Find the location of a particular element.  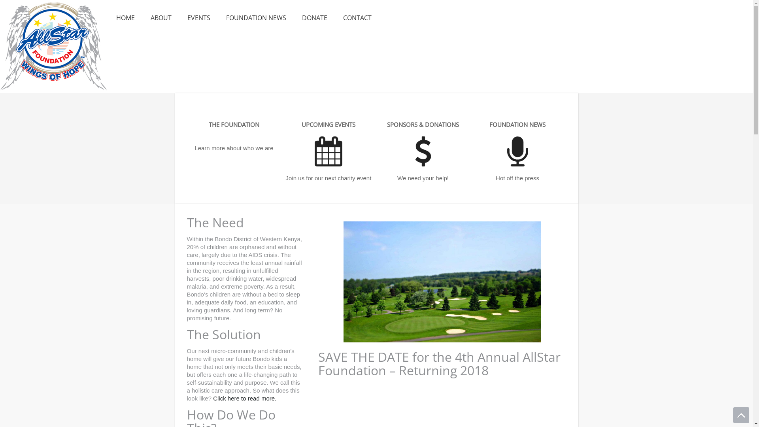

UPCOMING EVENTS
Join us for our next charity event is located at coordinates (329, 151).